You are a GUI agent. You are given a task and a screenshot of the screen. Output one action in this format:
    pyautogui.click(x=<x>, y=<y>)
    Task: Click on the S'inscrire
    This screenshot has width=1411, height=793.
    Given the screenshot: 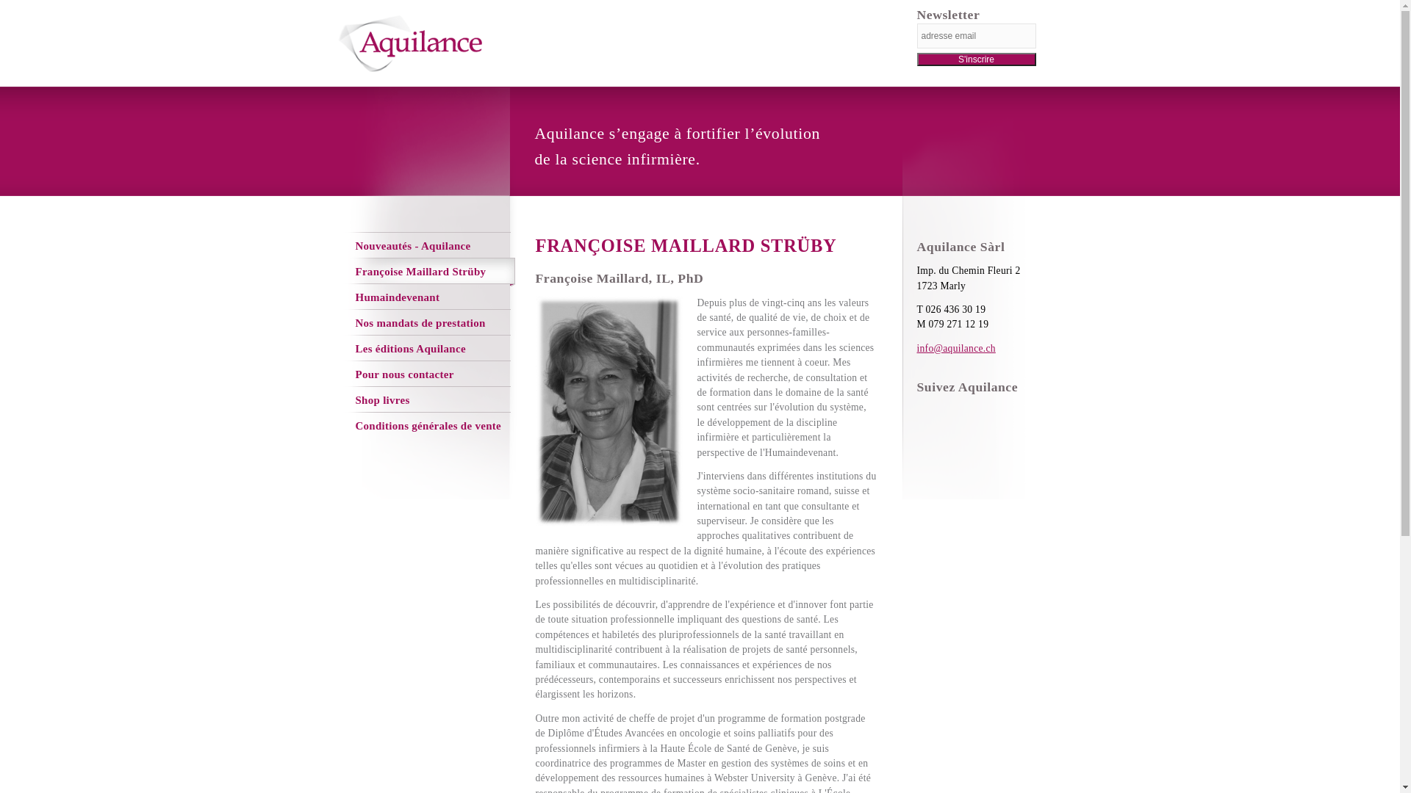 What is the action you would take?
    pyautogui.click(x=977, y=59)
    